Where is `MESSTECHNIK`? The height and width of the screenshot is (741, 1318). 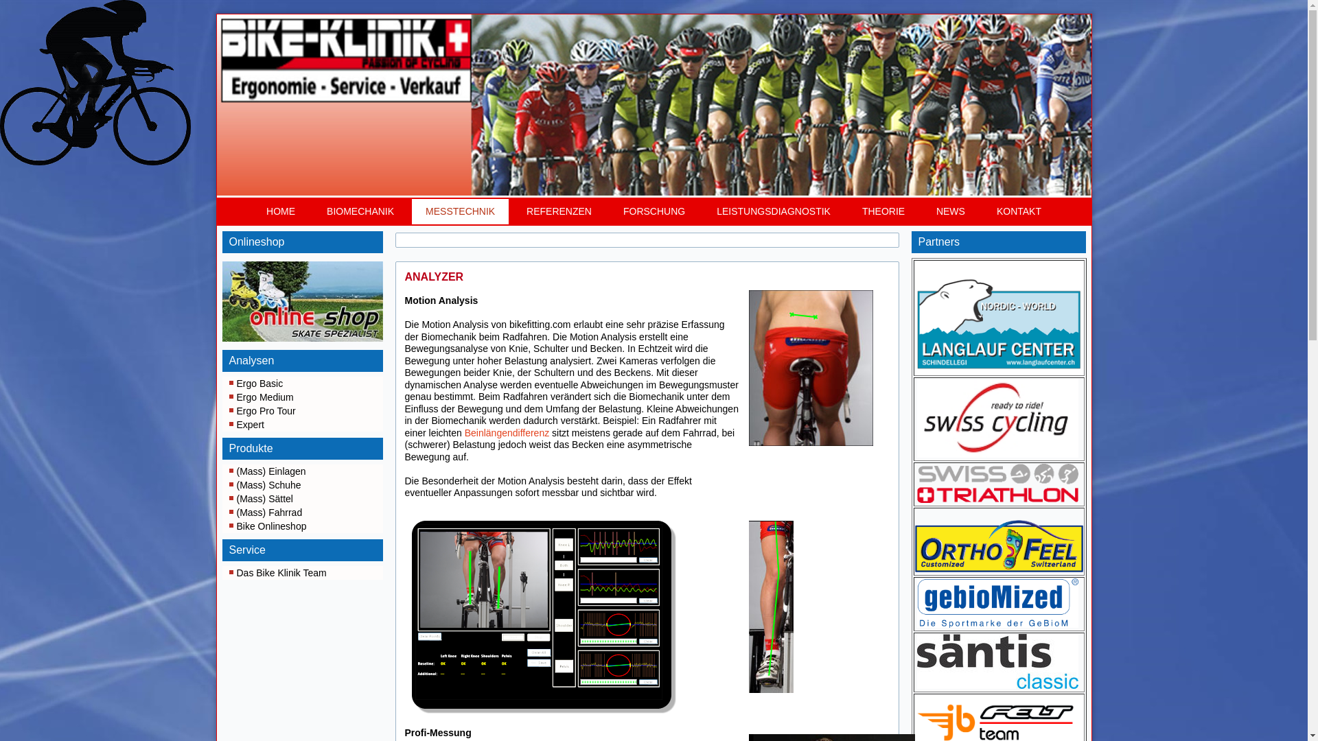 MESSTECHNIK is located at coordinates (460, 211).